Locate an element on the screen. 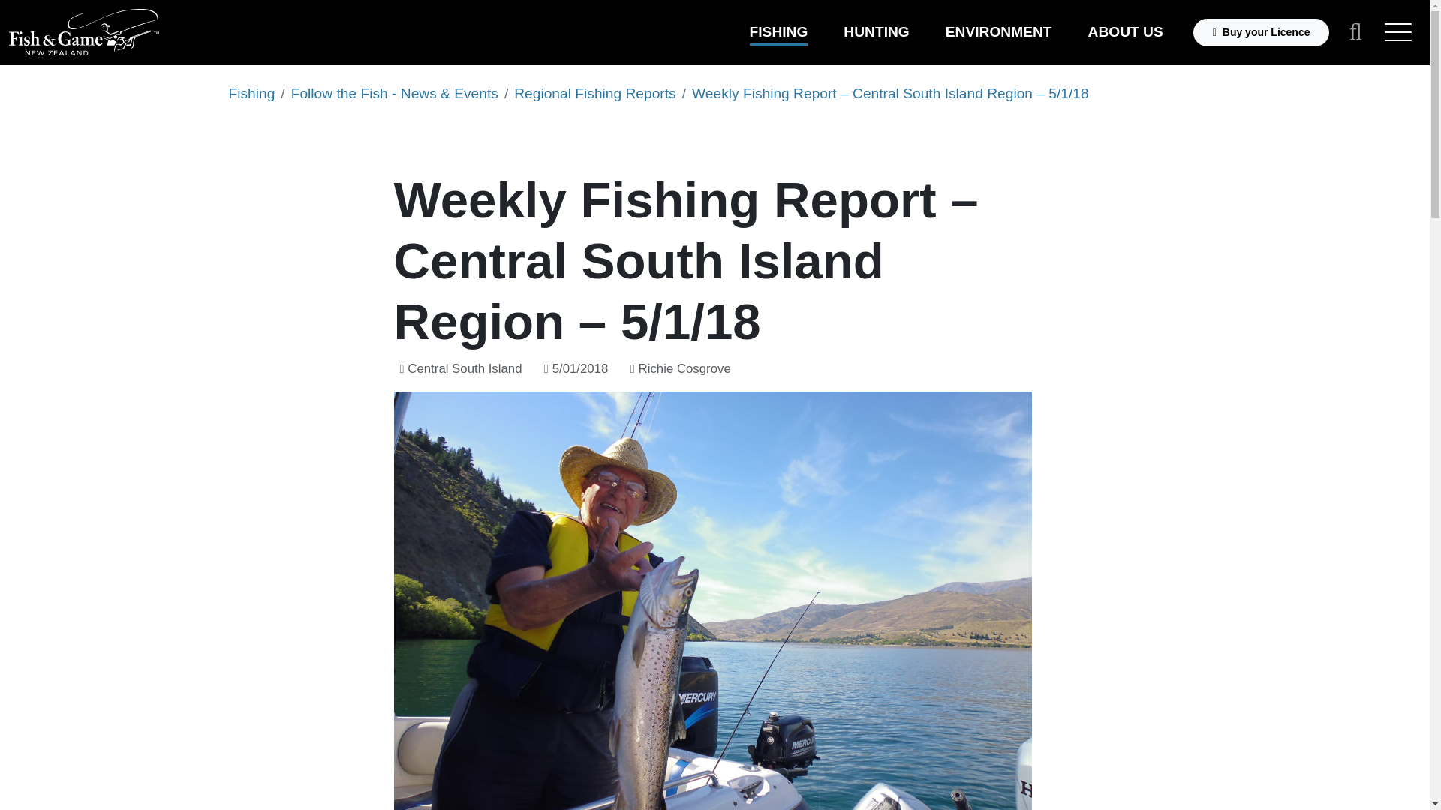  ENVIRONMENT is located at coordinates (998, 31).